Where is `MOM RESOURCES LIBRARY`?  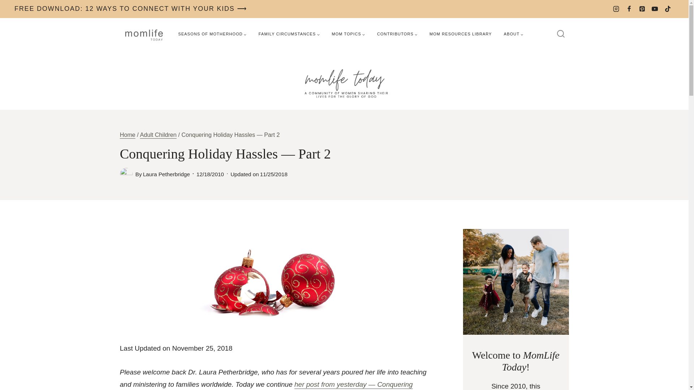 MOM RESOURCES LIBRARY is located at coordinates (460, 34).